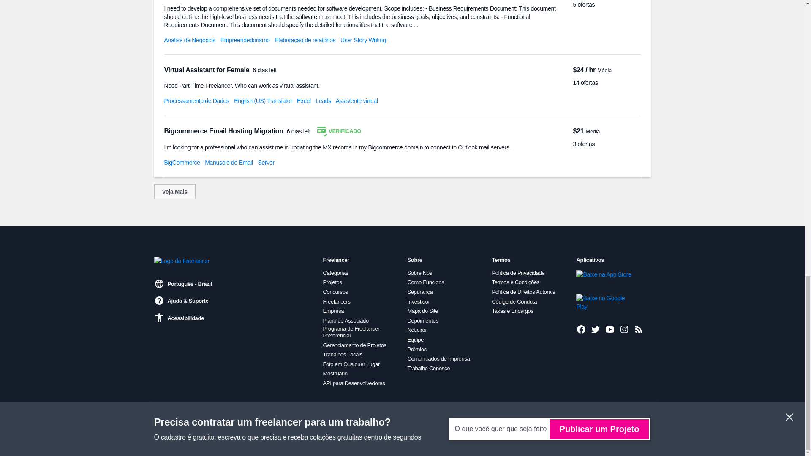  What do you see at coordinates (596, 329) in the screenshot?
I see `Freelancer no Twitter` at bounding box center [596, 329].